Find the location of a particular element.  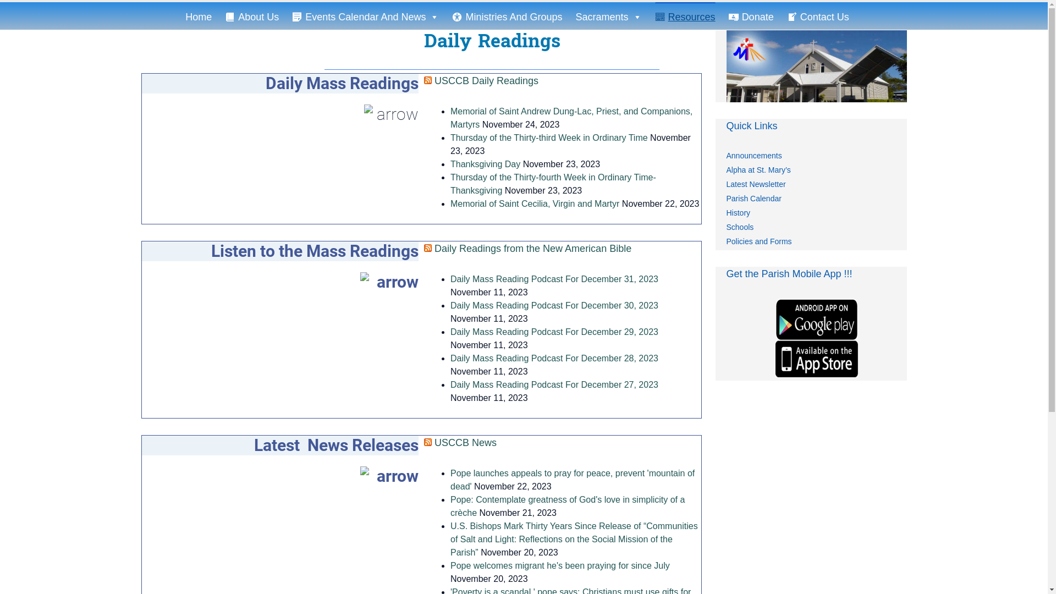

Pope welcomes migrant he's been praying for since July is located at coordinates (560, 565).